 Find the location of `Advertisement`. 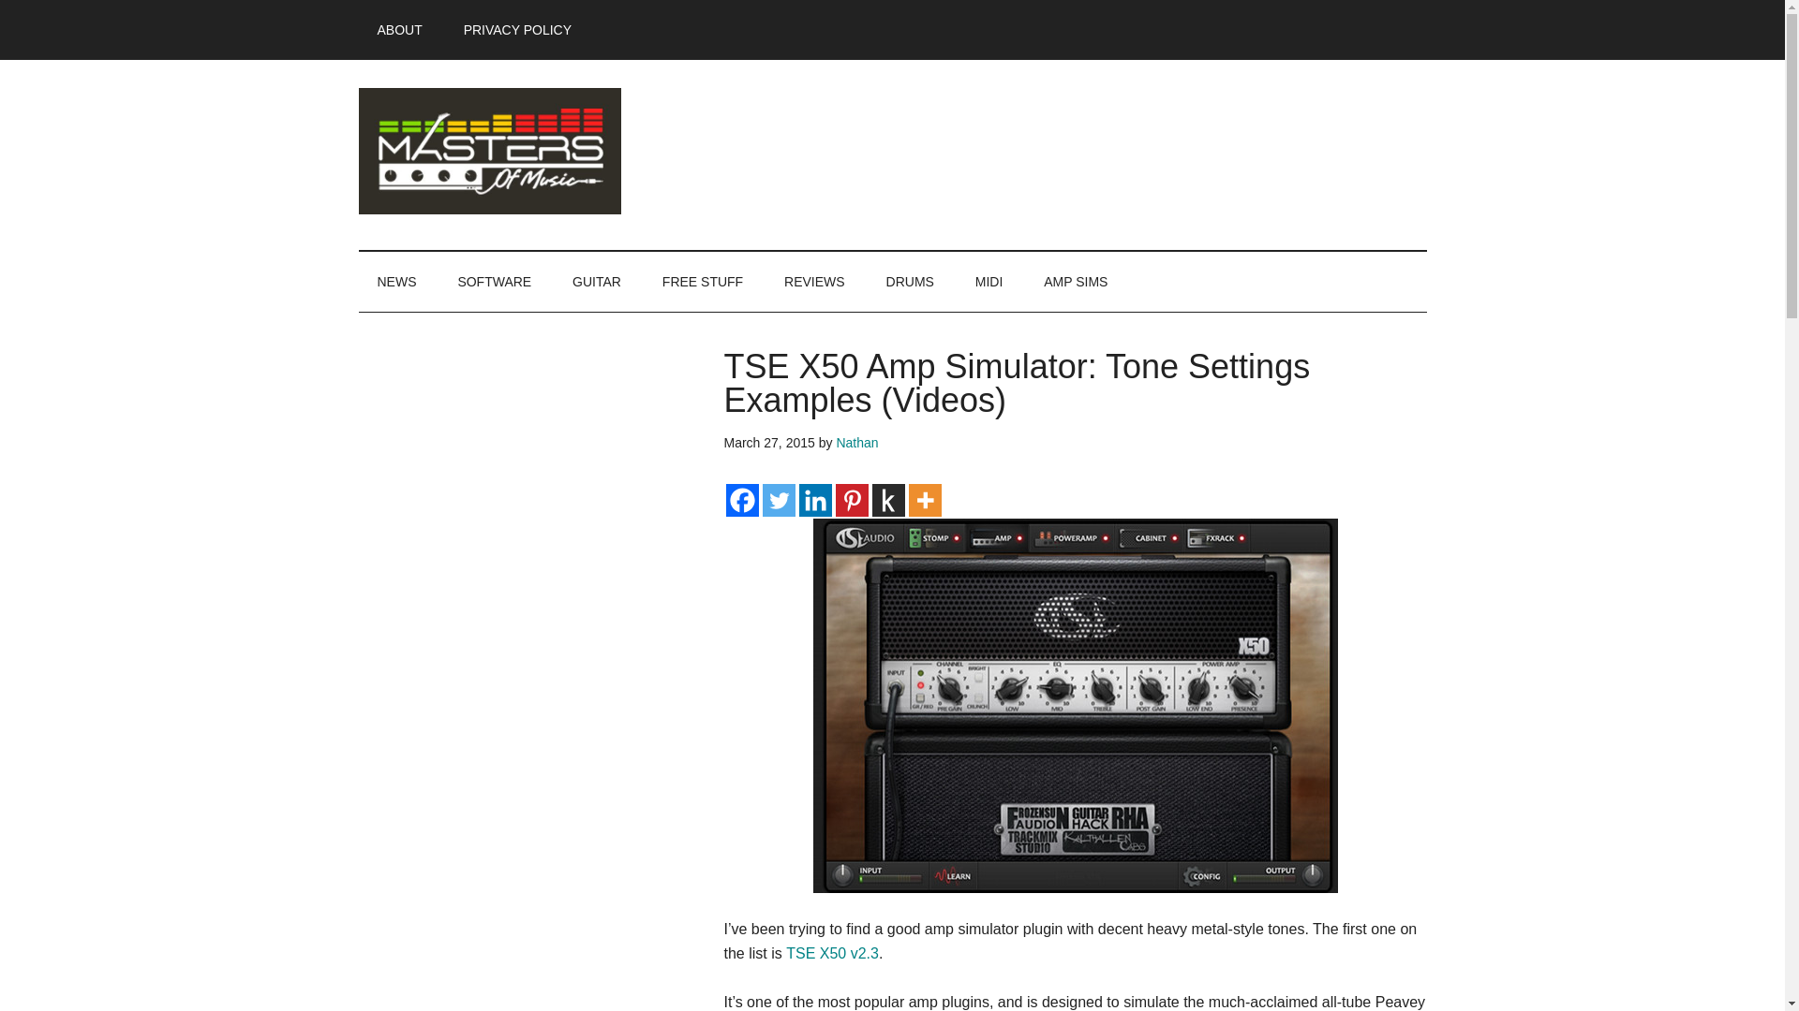

Advertisement is located at coordinates (498, 1001).